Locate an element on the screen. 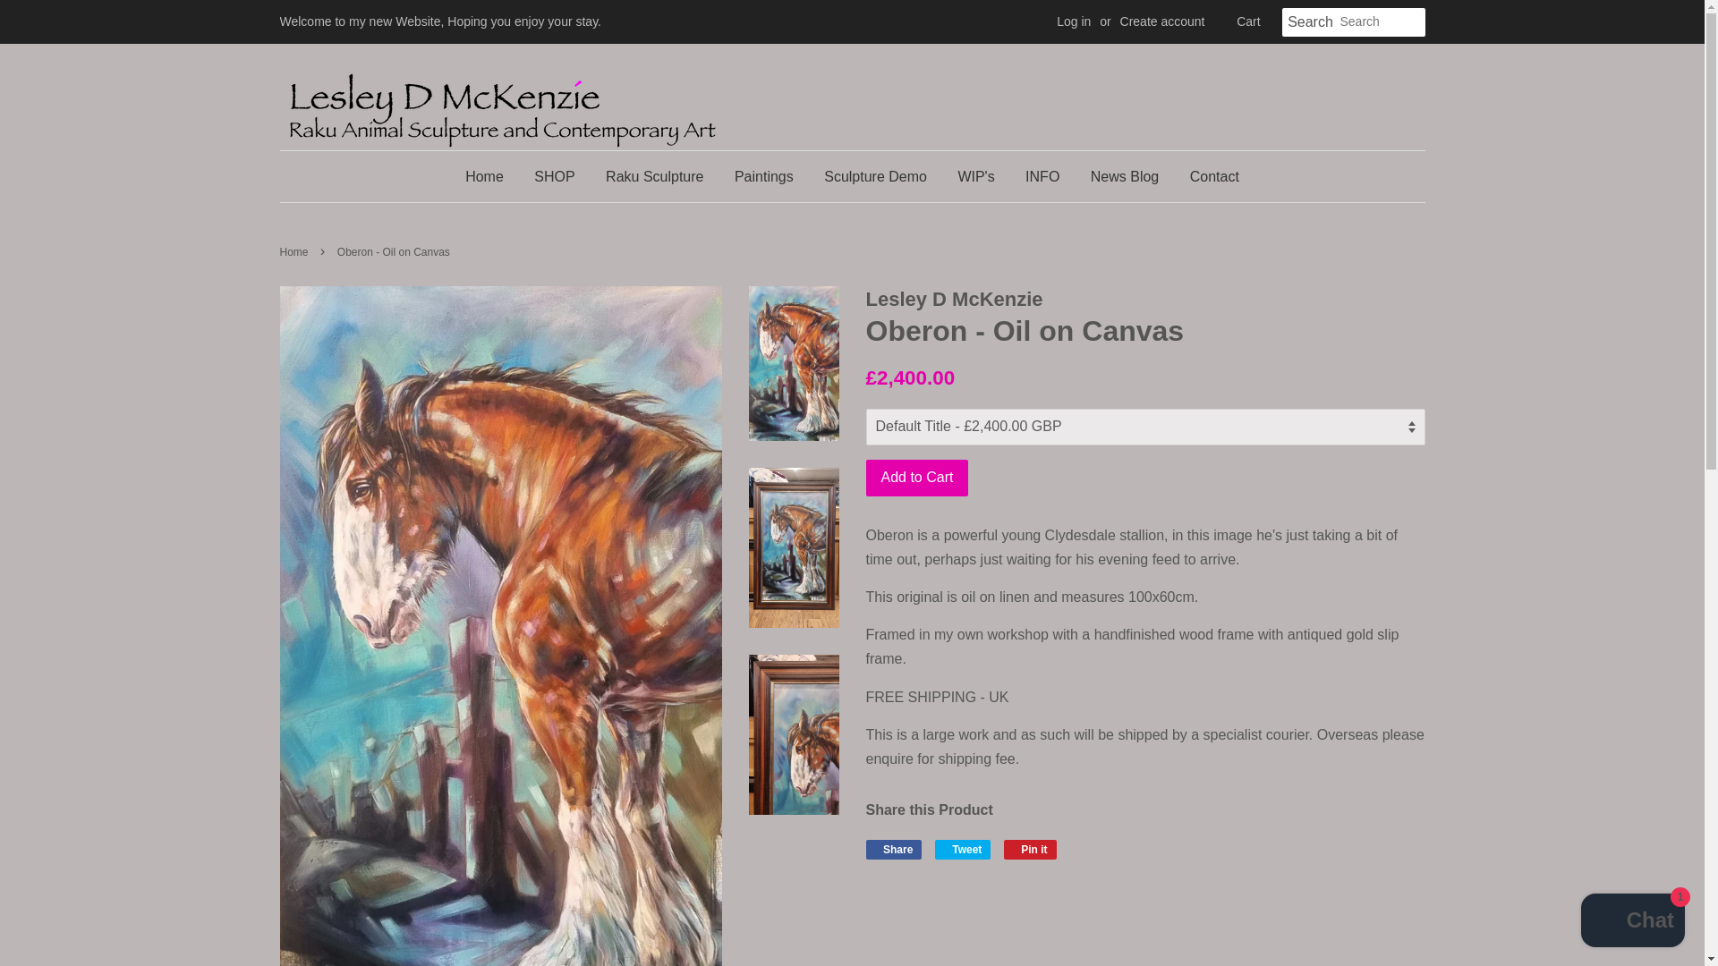  Log in is located at coordinates (1074, 21).